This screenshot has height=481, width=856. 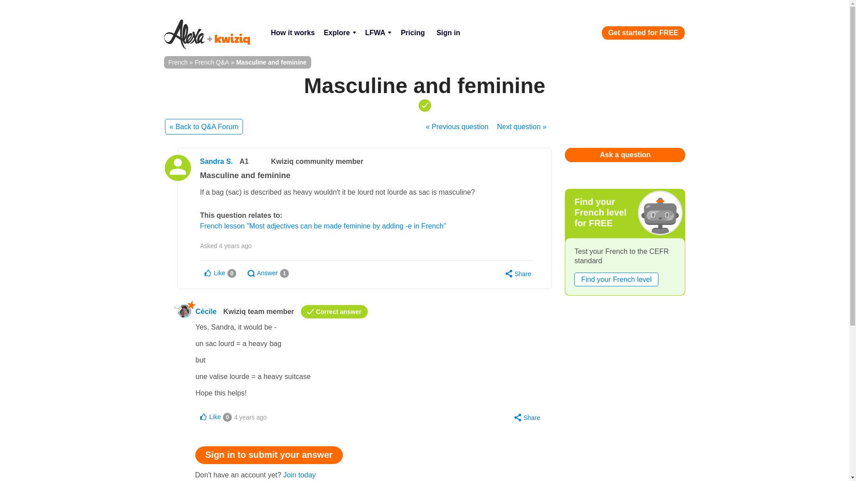 I want to click on LFWA, so click(x=378, y=33).